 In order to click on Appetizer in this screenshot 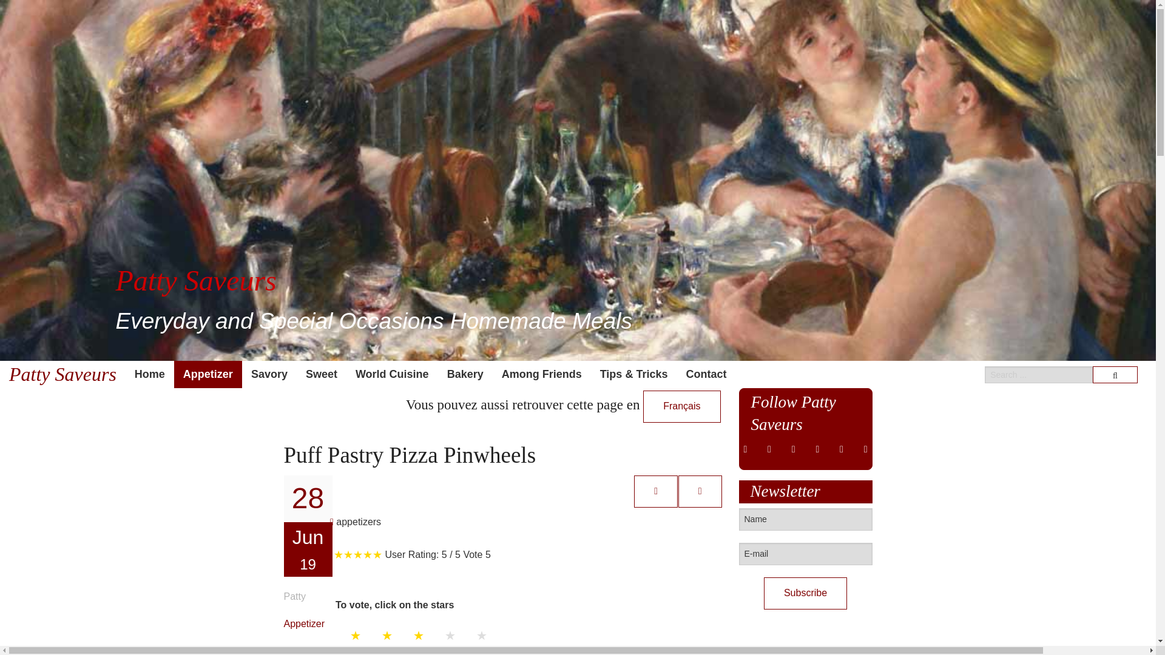, I will do `click(208, 375)`.